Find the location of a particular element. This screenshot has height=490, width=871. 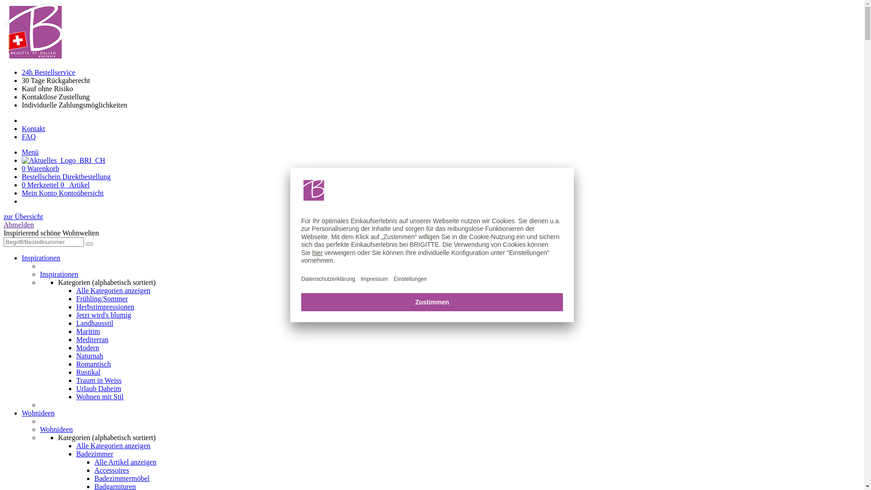

0 Merkzettel 0   Artikel is located at coordinates (56, 185).